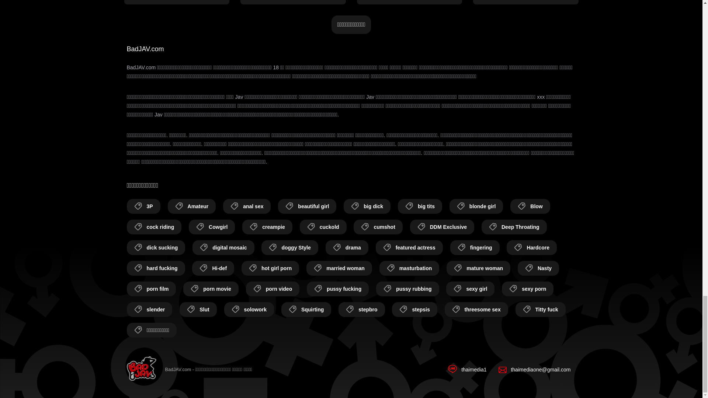 The image size is (708, 398). I want to click on 3P, so click(143, 206).